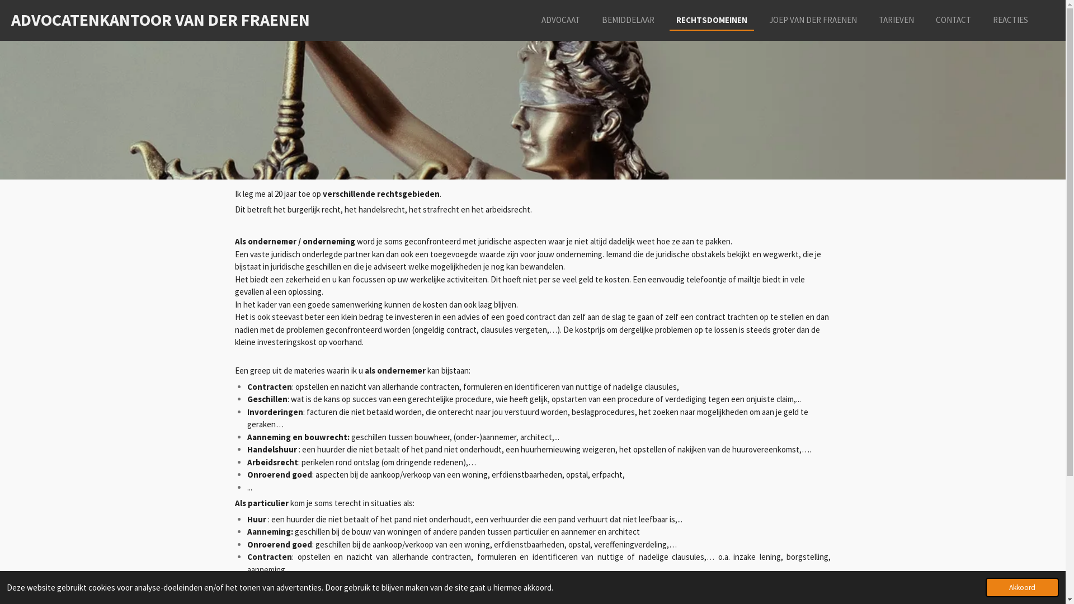 Image resolution: width=1074 pixels, height=604 pixels. I want to click on JOEP VAN DER FRAENEN, so click(813, 20).